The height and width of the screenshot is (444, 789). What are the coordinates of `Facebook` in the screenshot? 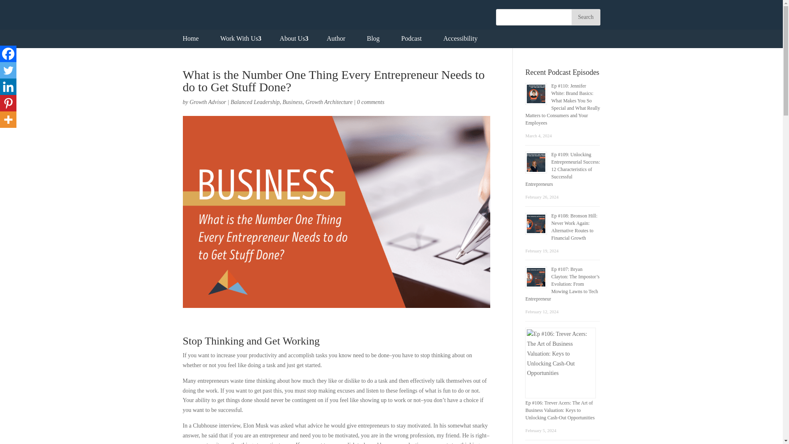 It's located at (8, 54).